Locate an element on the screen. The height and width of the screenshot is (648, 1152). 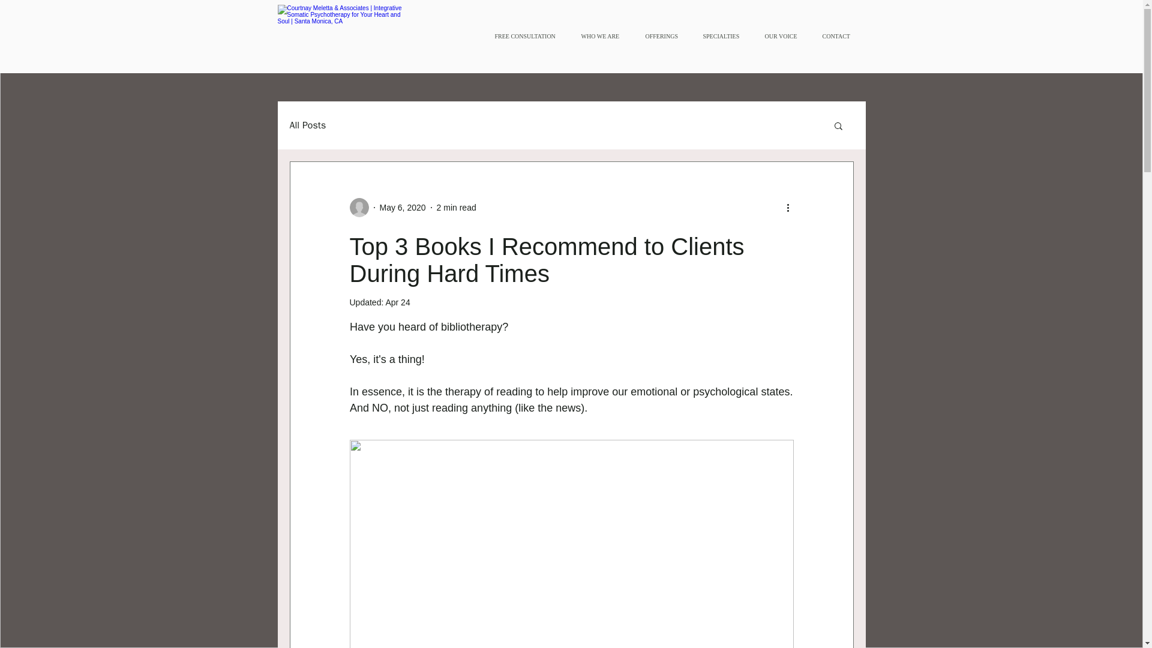
CONTACT is located at coordinates (838, 36).